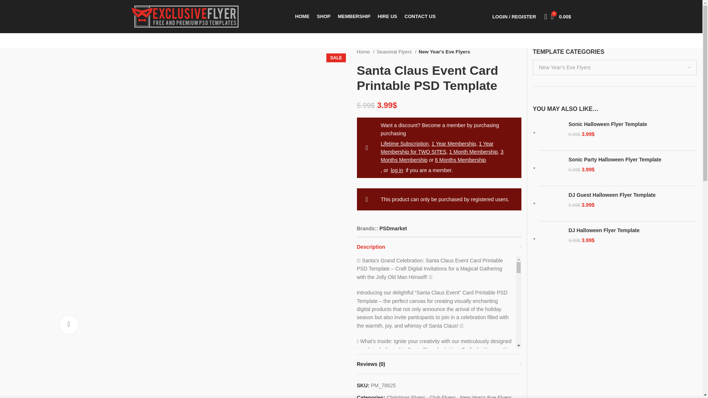 Image resolution: width=708 pixels, height=398 pixels. What do you see at coordinates (302, 16) in the screenshot?
I see `HOME` at bounding box center [302, 16].